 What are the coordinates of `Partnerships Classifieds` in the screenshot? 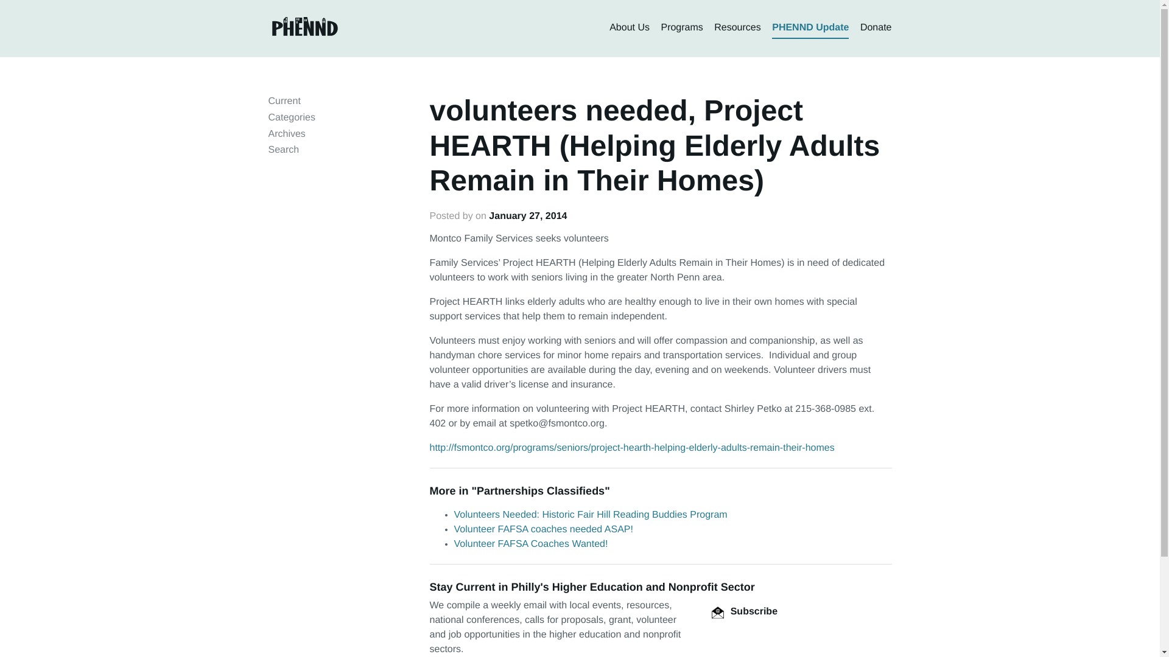 It's located at (541, 490).